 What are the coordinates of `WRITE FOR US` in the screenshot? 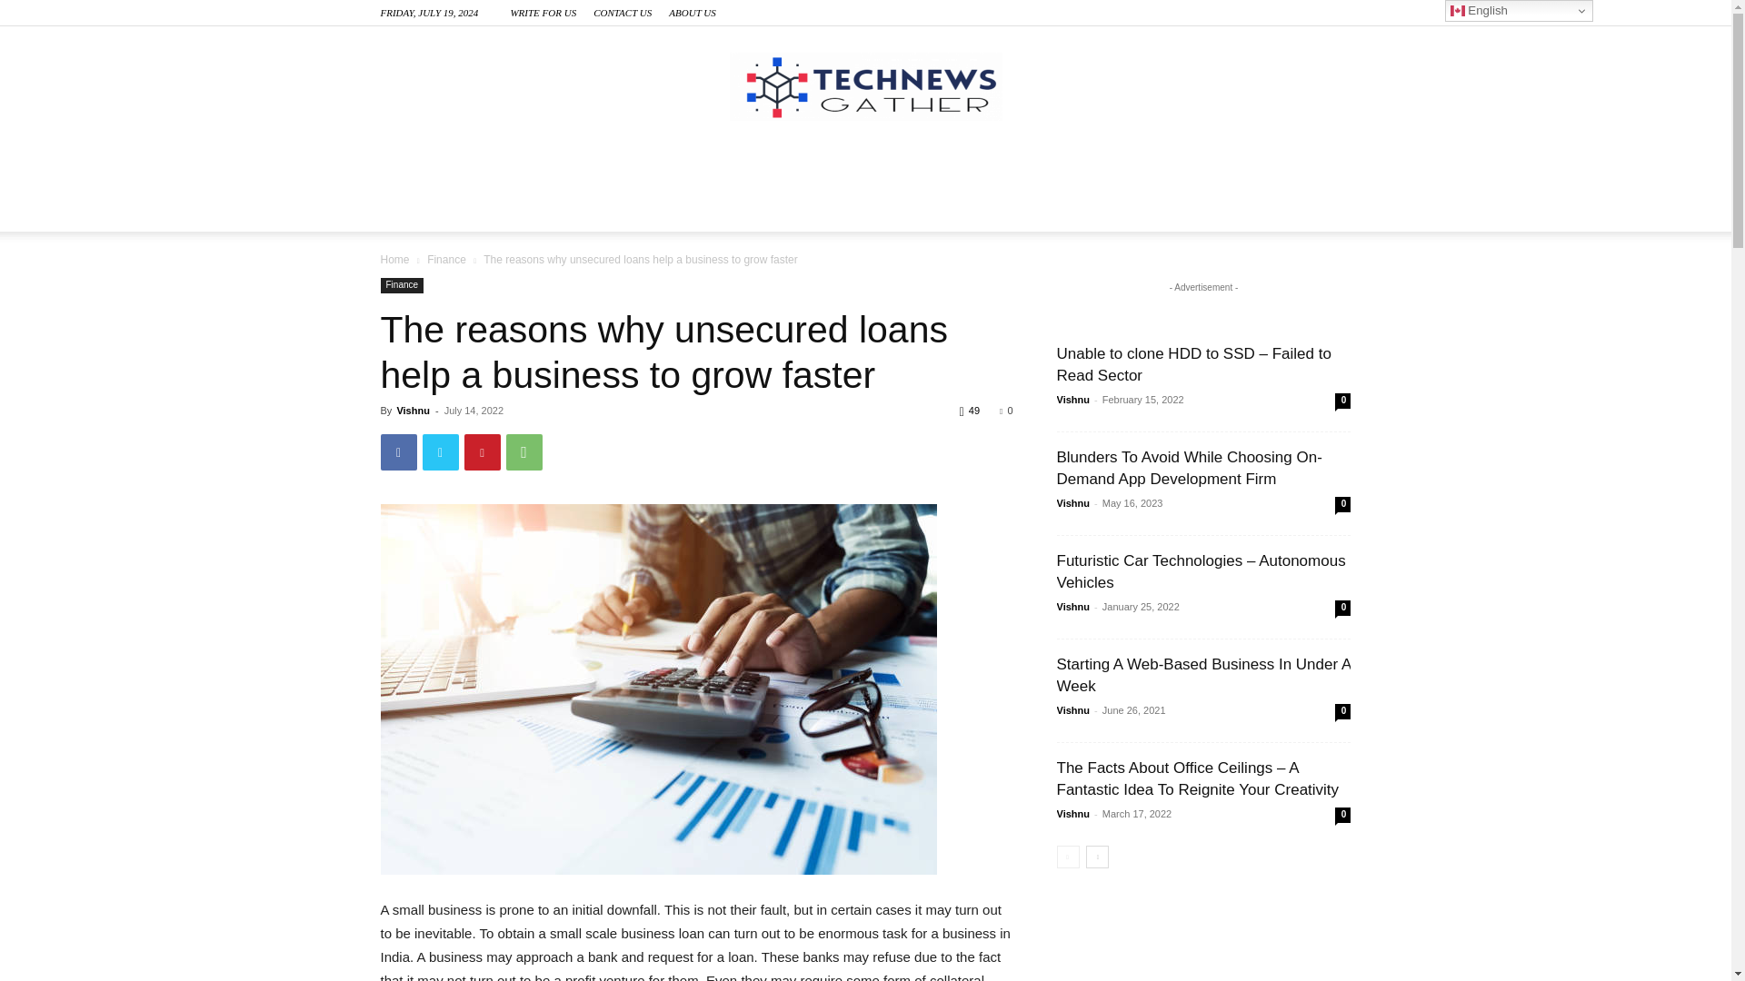 It's located at (542, 13).